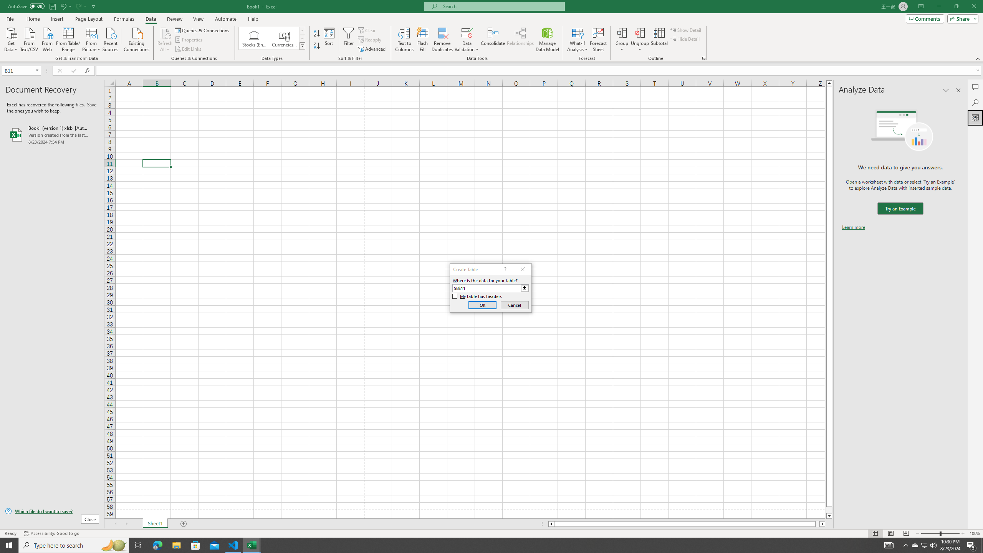 The image size is (983, 553). I want to click on Properties, so click(190, 40).